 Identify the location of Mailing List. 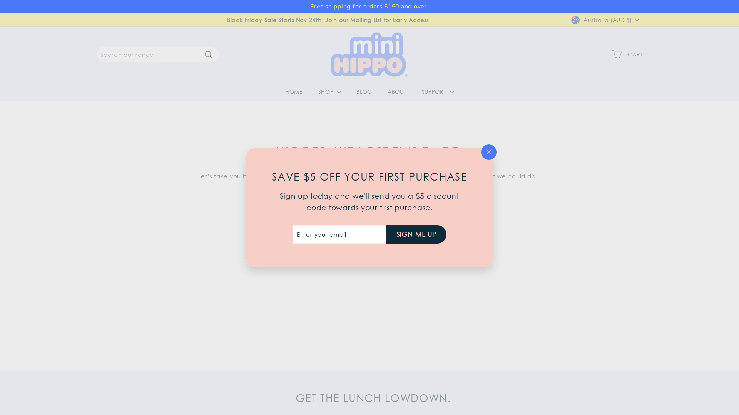
(366, 20).